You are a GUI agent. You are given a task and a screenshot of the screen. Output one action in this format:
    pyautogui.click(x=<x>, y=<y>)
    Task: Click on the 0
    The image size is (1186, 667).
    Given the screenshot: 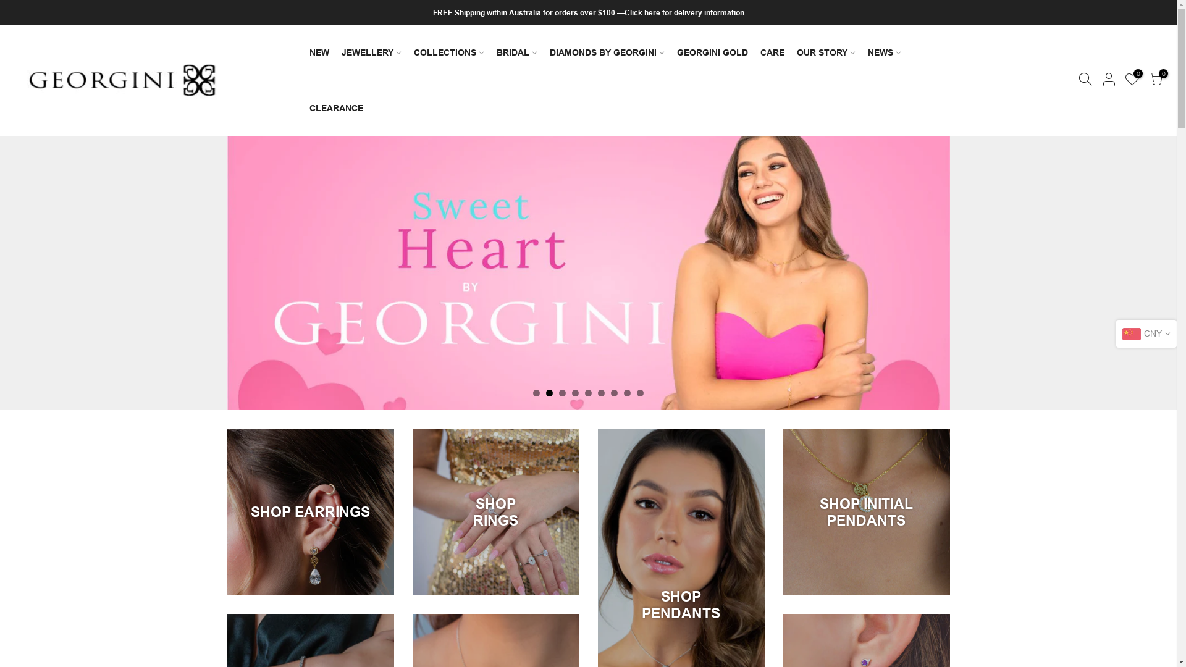 What is the action you would take?
    pyautogui.click(x=1156, y=82)
    